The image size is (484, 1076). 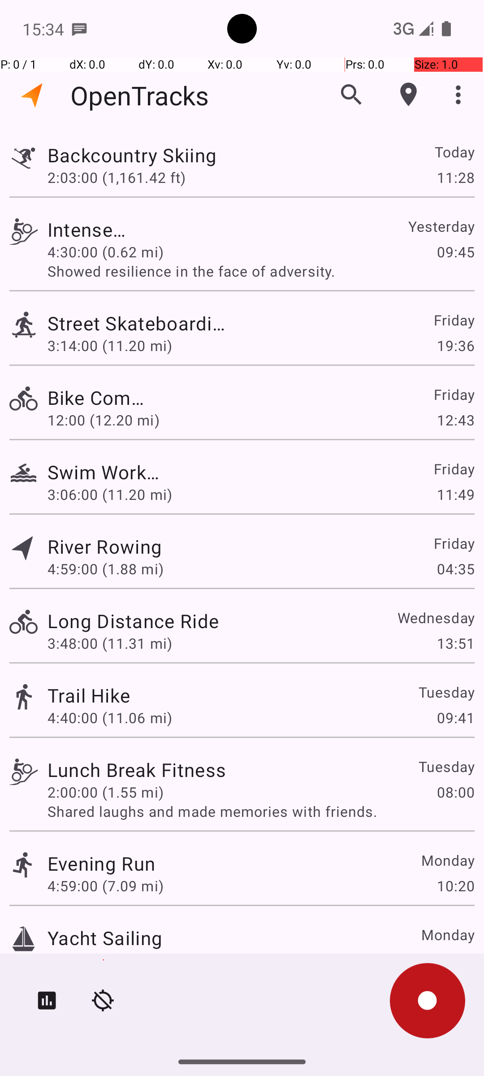 I want to click on River Rowing, so click(x=105, y=546).